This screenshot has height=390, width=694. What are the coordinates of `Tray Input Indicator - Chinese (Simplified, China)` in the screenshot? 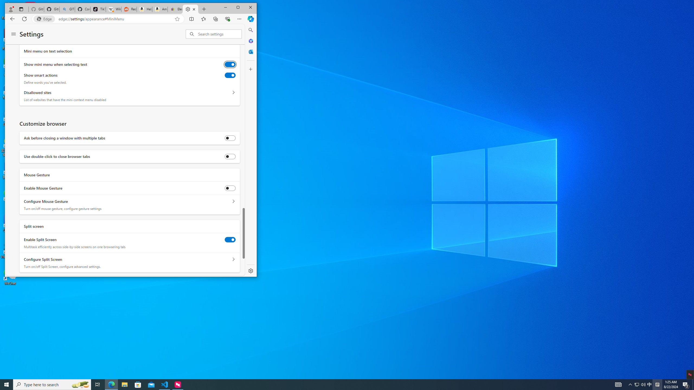 It's located at (657, 385).